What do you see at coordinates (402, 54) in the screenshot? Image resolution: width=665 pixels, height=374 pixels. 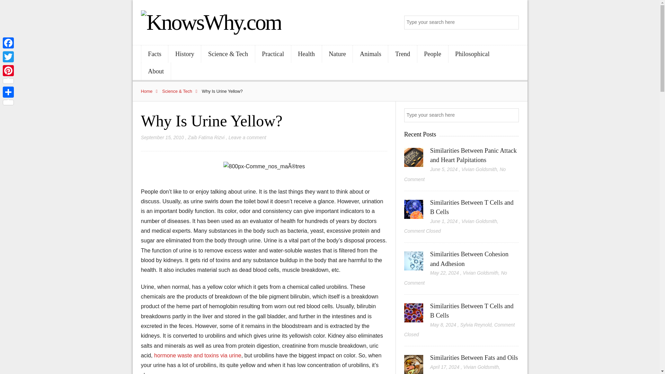 I see `Trend` at bounding box center [402, 54].